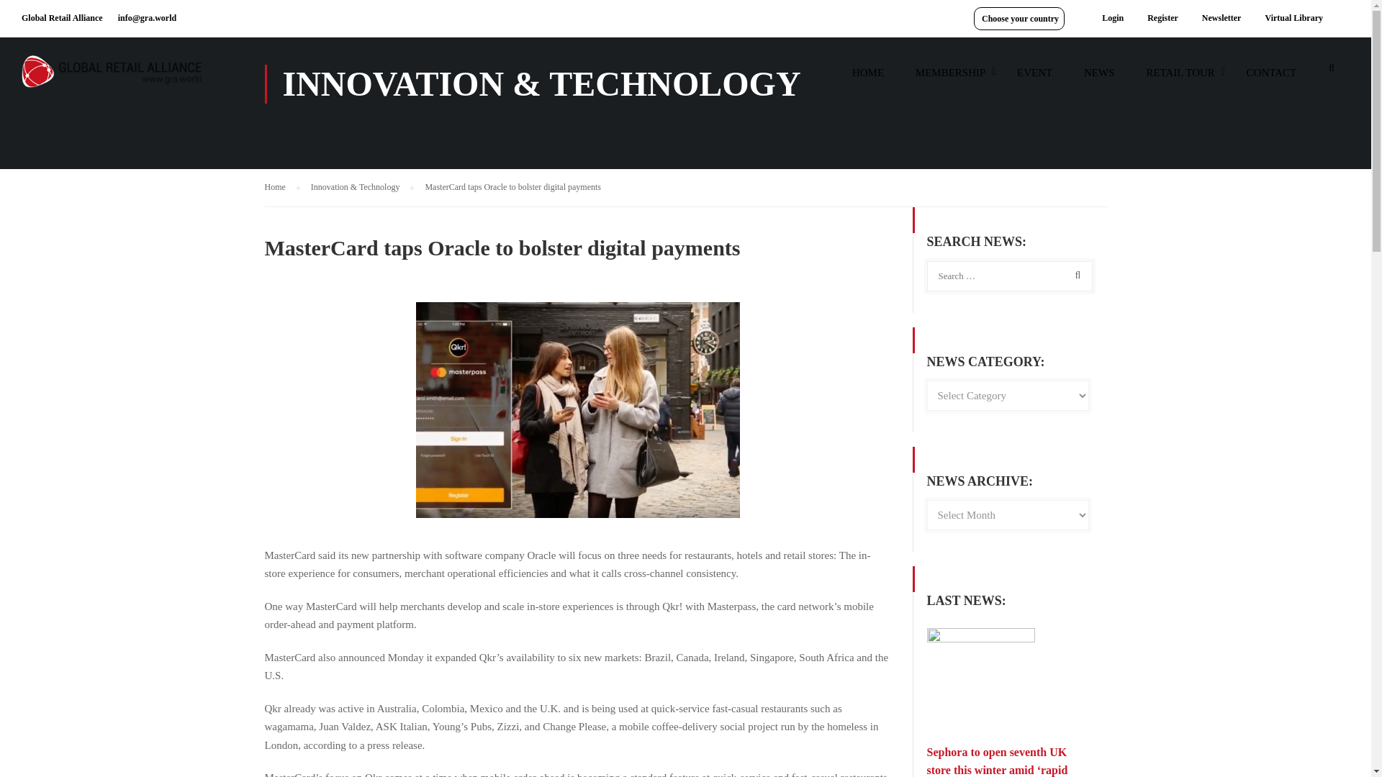  I want to click on Search, so click(1075, 275).